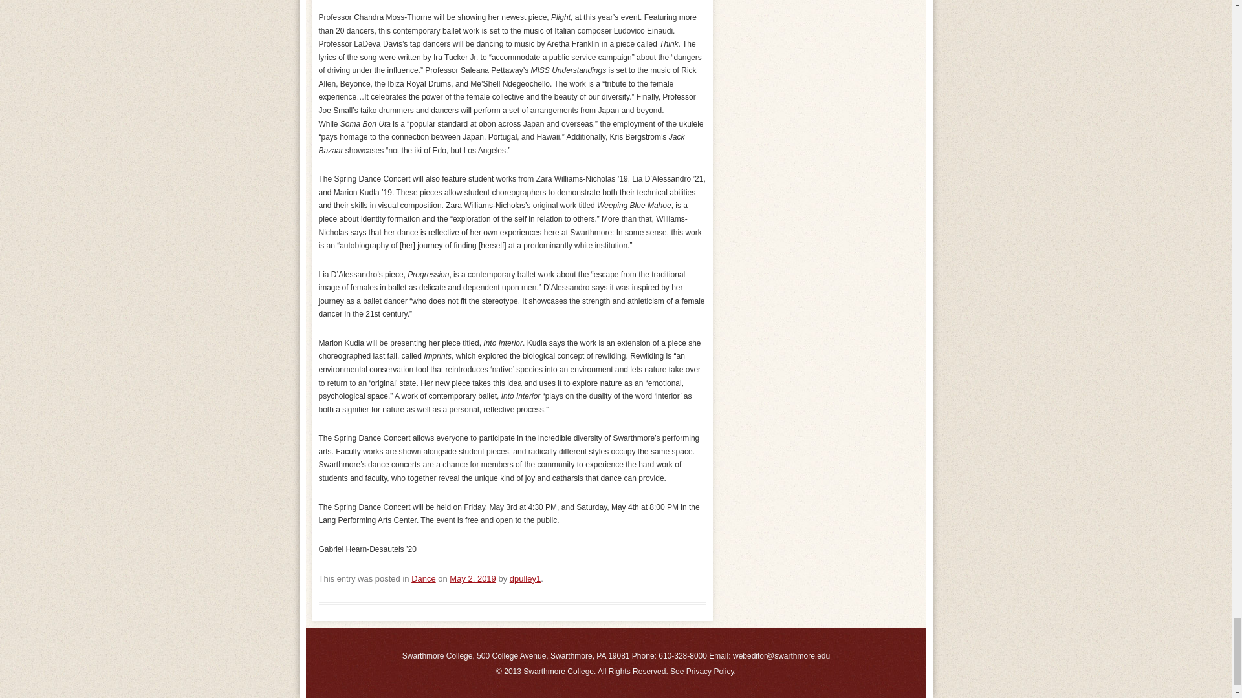  What do you see at coordinates (525, 578) in the screenshot?
I see `dpulley1` at bounding box center [525, 578].